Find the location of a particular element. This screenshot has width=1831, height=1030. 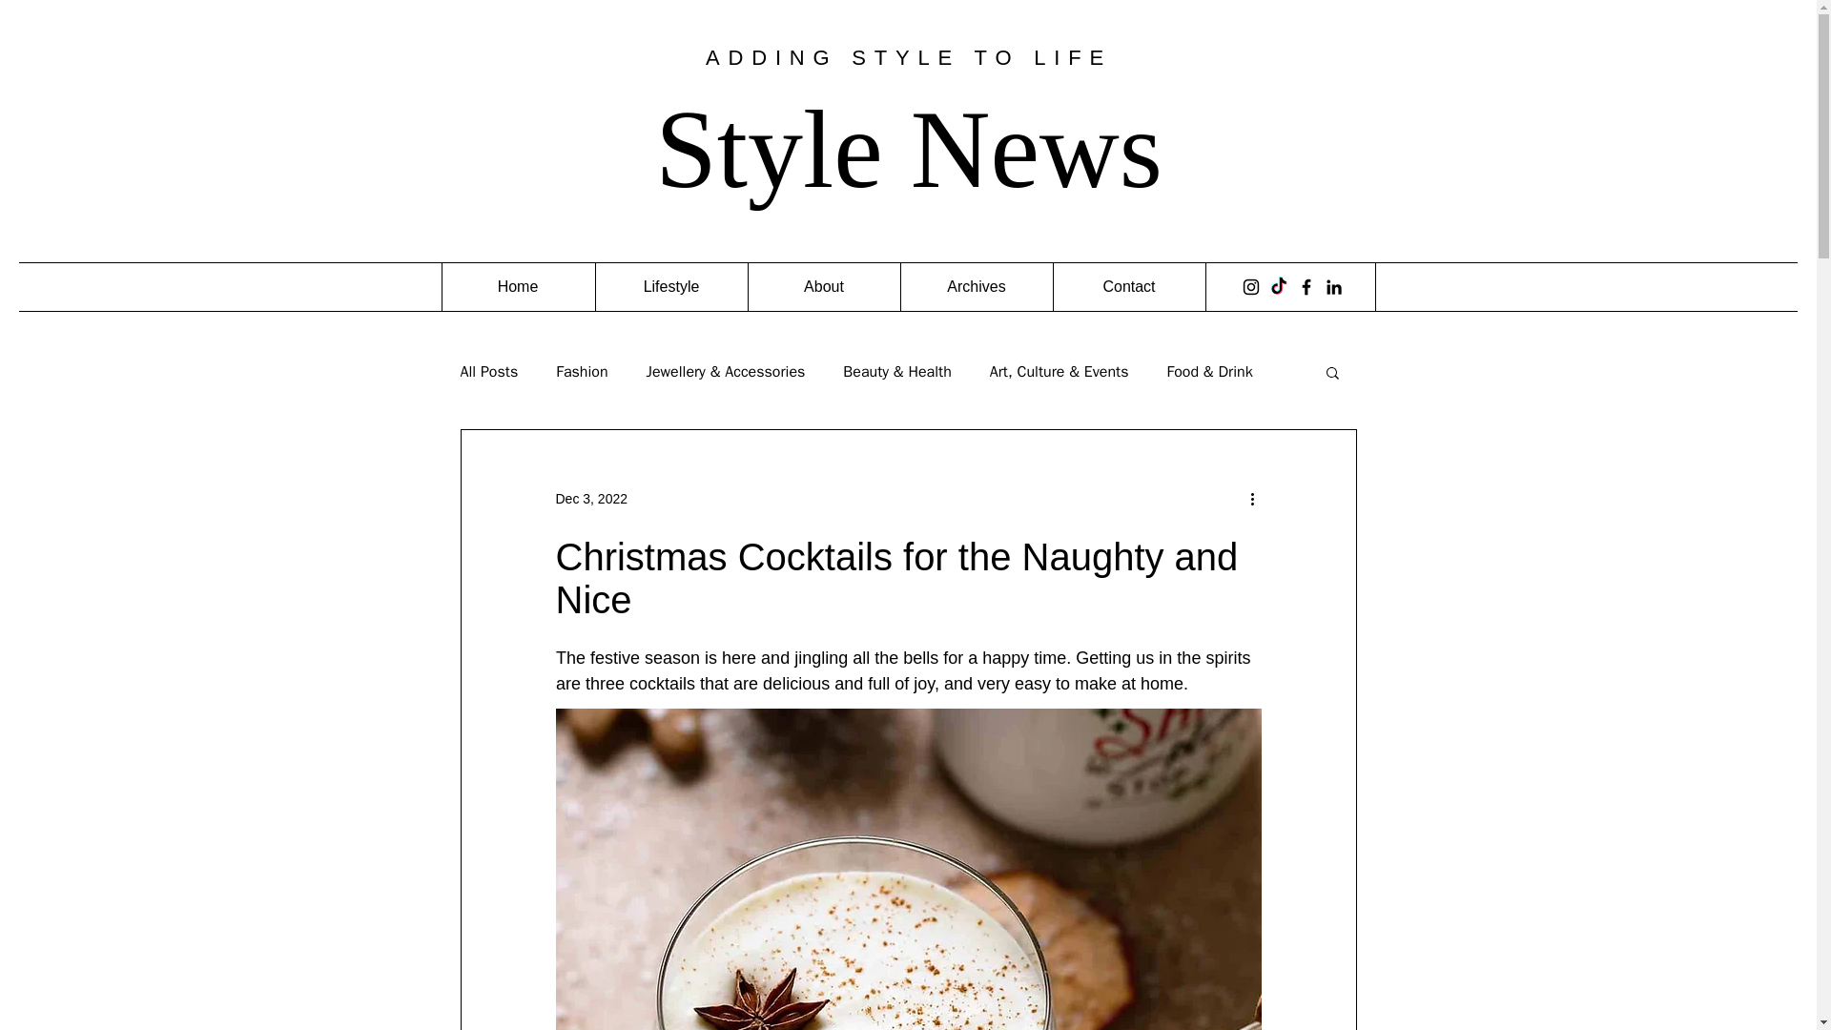

Fashion is located at coordinates (582, 372).